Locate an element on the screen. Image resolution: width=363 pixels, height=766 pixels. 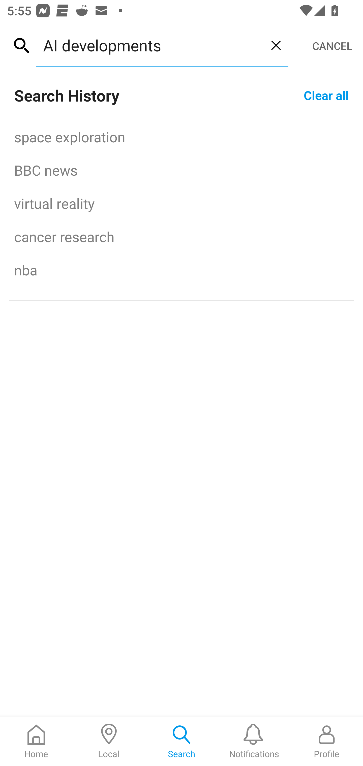
Home is located at coordinates (36, 741).